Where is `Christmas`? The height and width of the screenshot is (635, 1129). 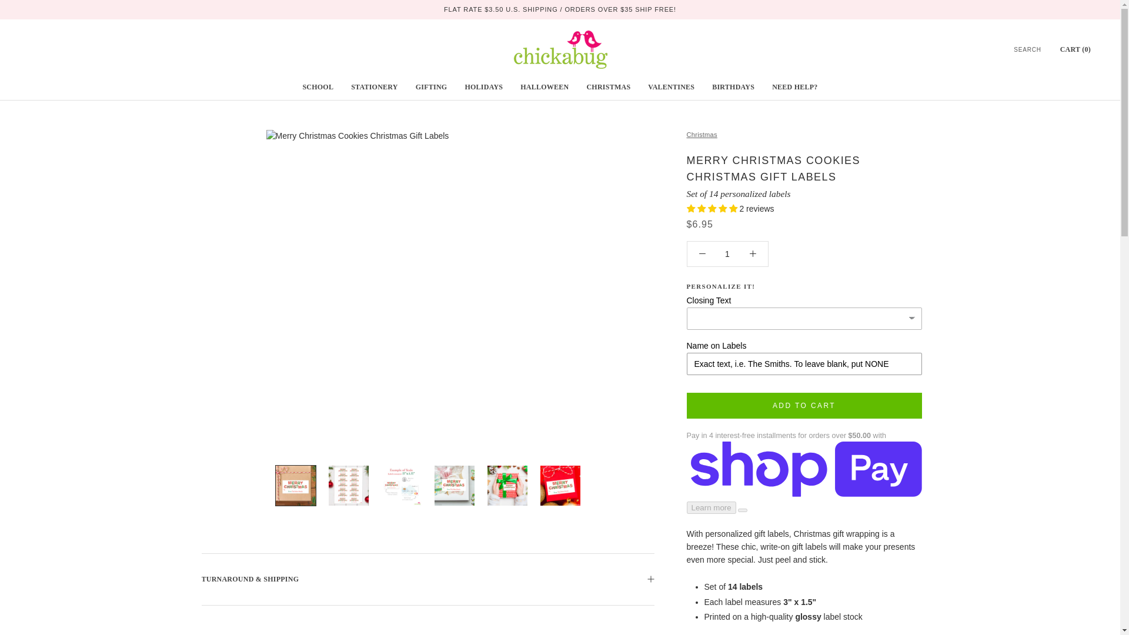 Christmas is located at coordinates (608, 87).